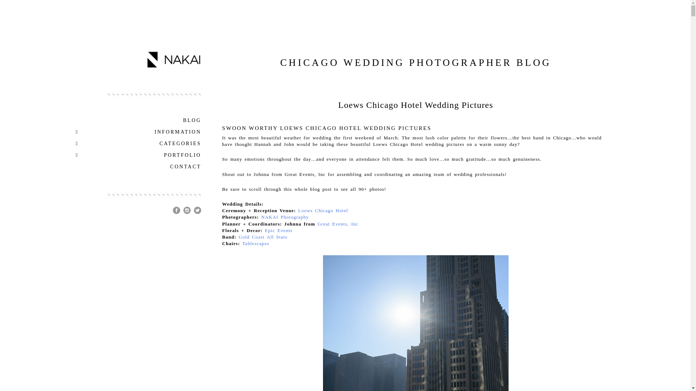 The height and width of the screenshot is (391, 696). I want to click on BLOG, so click(132, 120).